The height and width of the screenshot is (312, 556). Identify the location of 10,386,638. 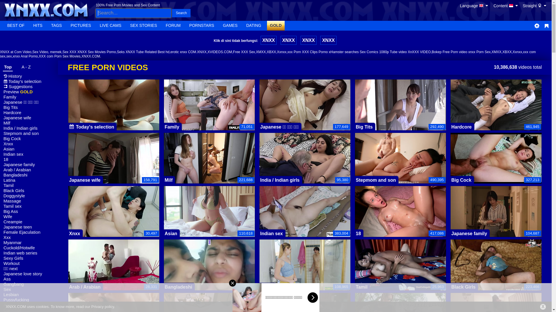
(506, 67).